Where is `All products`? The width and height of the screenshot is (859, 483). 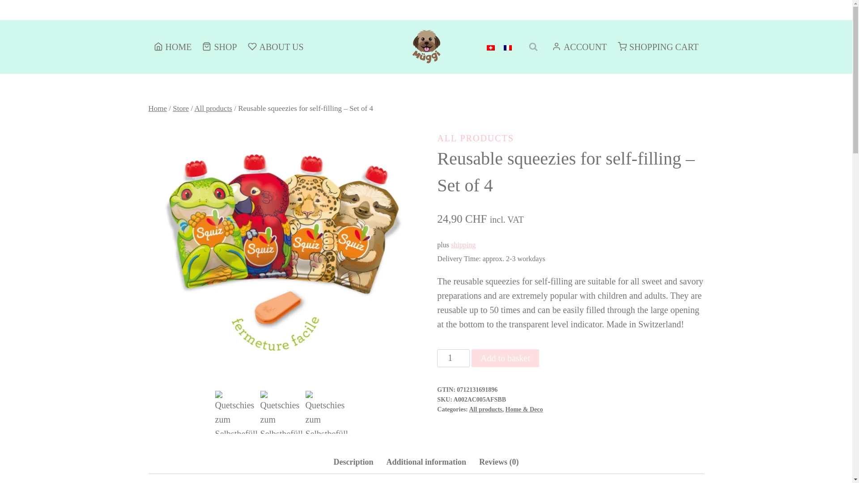
All products is located at coordinates (485, 410).